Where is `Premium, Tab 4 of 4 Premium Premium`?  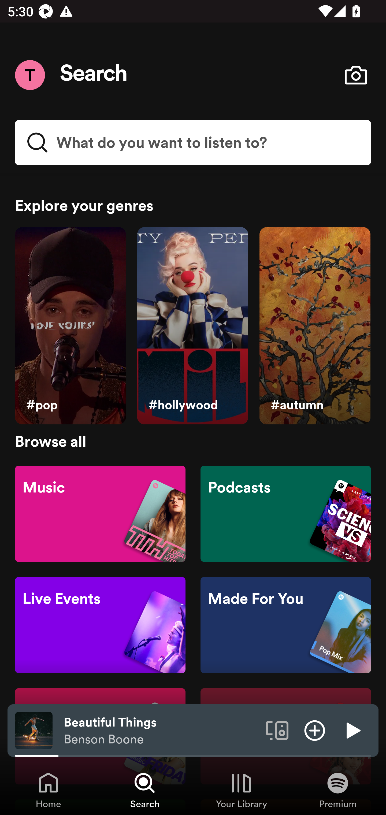
Premium, Tab 4 of 4 Premium Premium is located at coordinates (338, 790).